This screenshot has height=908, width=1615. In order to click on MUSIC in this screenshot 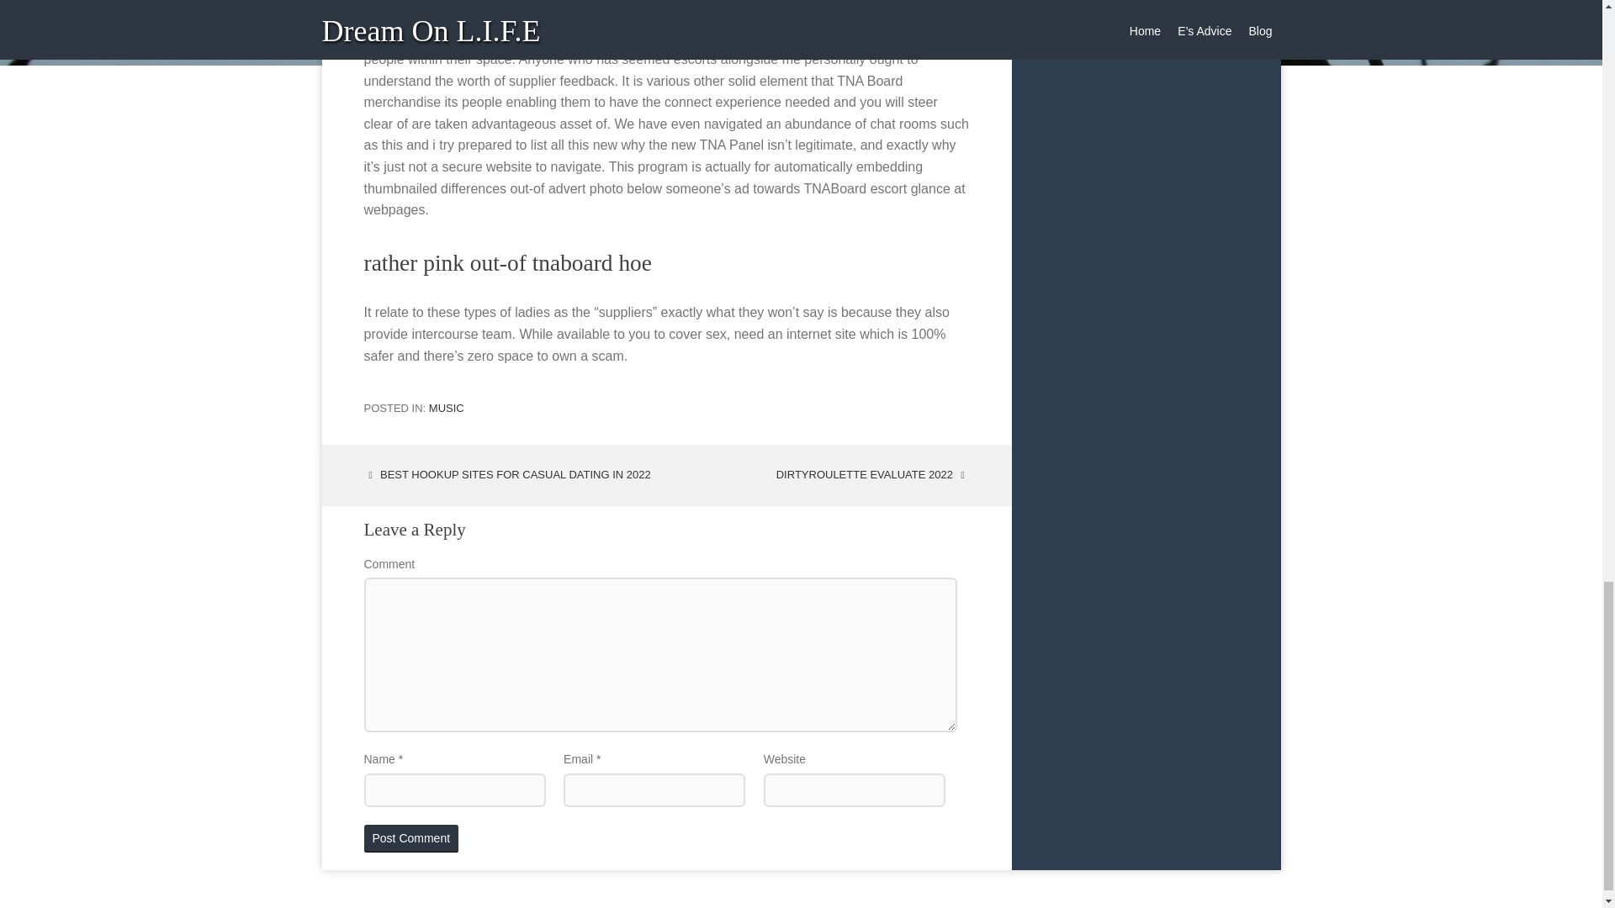, I will do `click(447, 408)`.